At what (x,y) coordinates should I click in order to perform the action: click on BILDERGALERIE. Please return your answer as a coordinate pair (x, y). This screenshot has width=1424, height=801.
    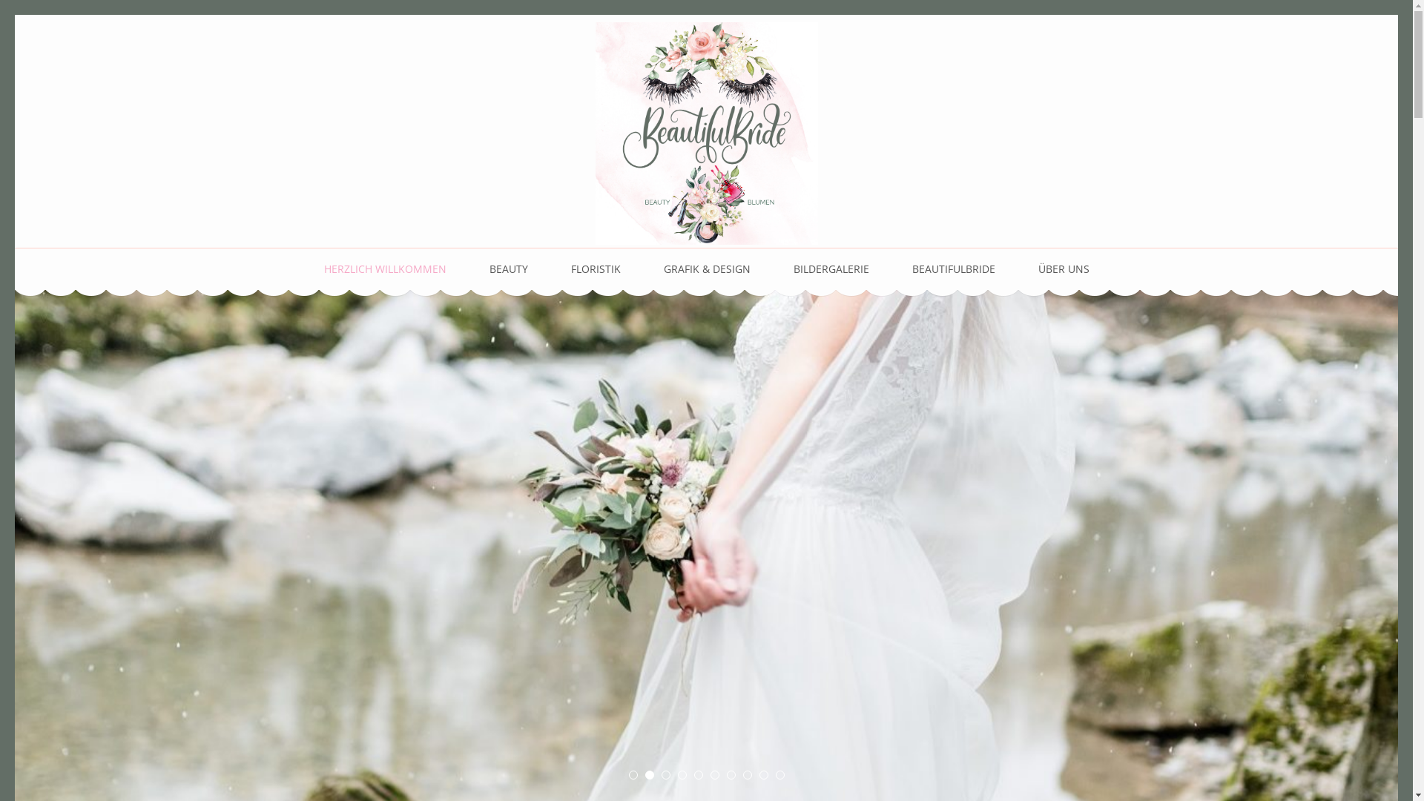
    Looking at the image, I should click on (831, 269).